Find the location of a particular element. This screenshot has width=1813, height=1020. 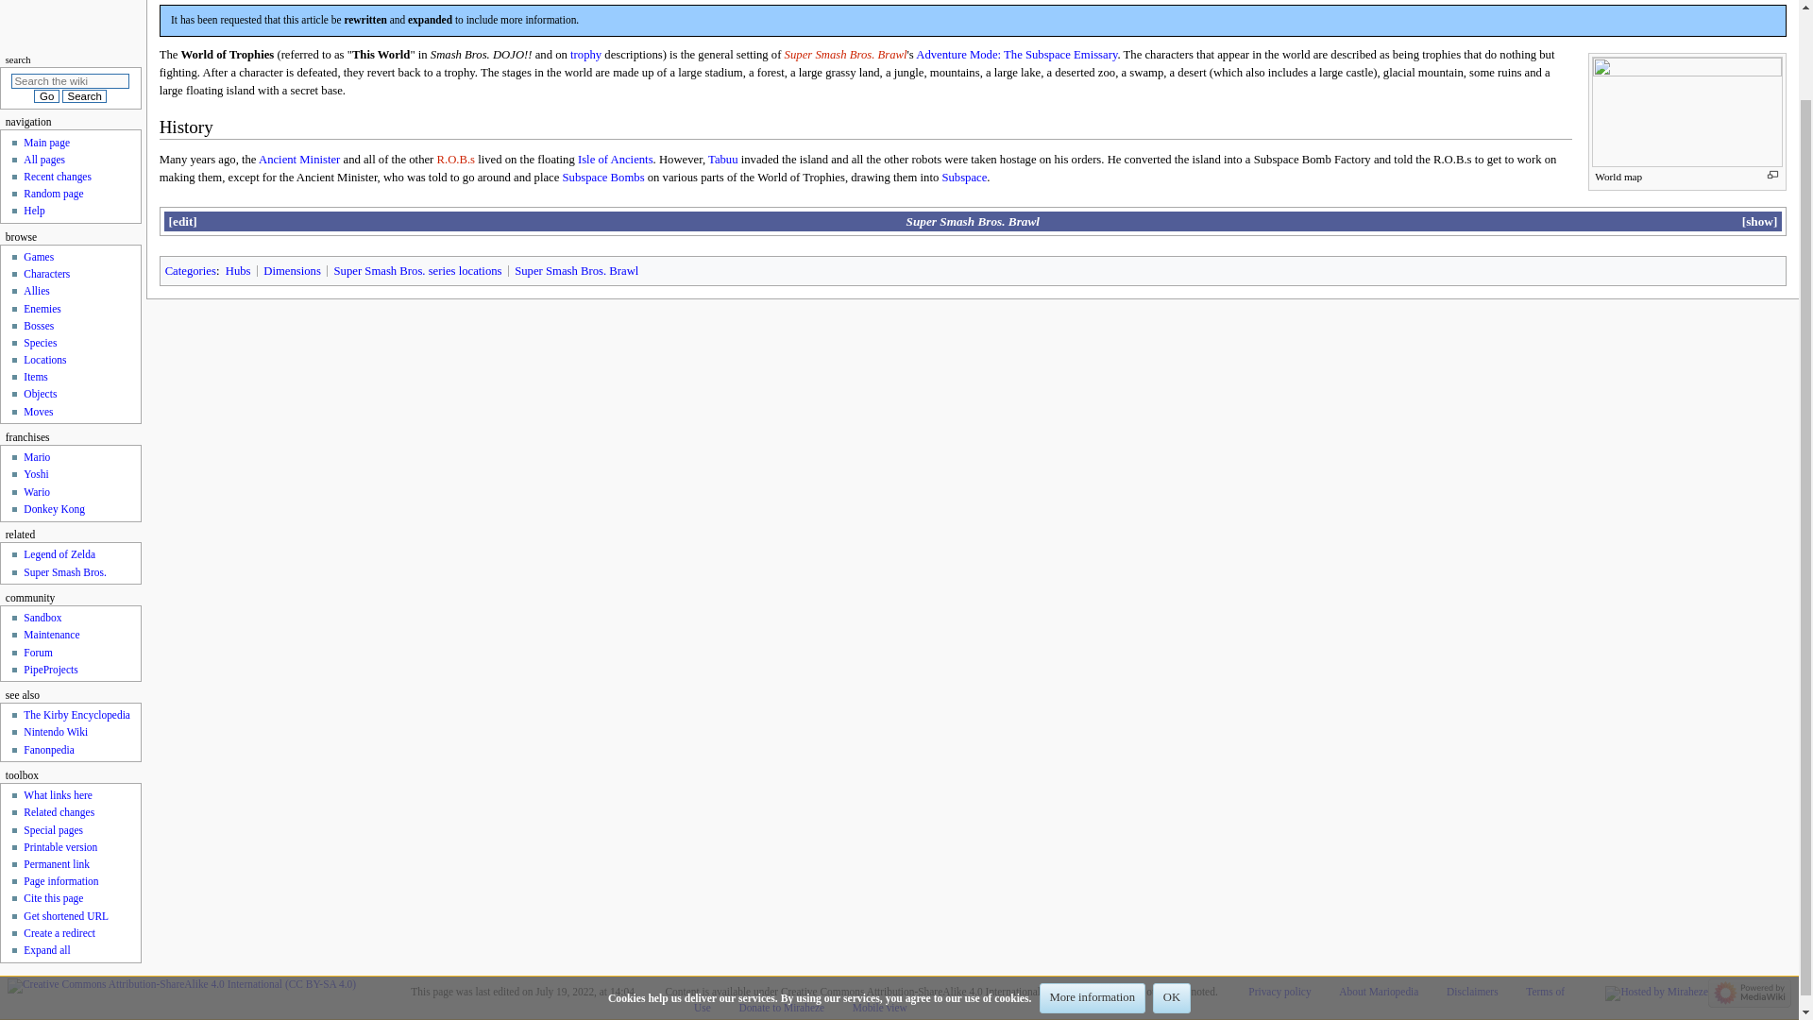

R.O.B.s is located at coordinates (455, 160).